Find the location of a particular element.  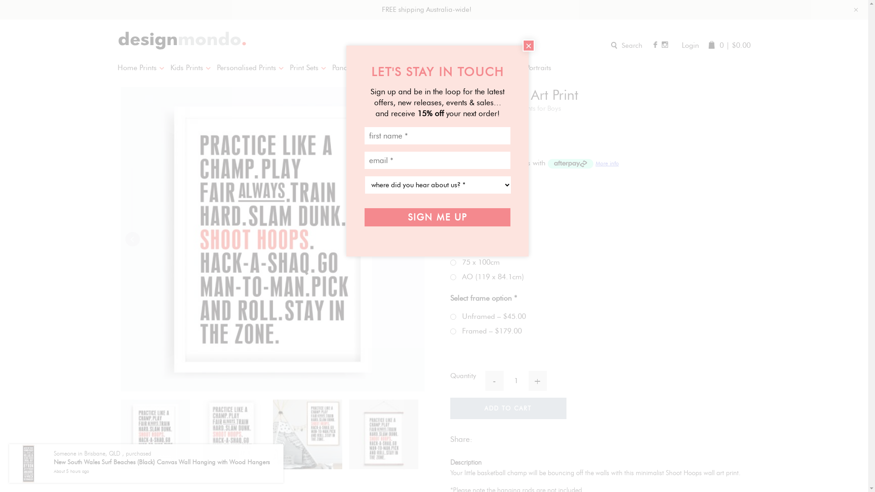

Kids Prints is located at coordinates (194, 68).